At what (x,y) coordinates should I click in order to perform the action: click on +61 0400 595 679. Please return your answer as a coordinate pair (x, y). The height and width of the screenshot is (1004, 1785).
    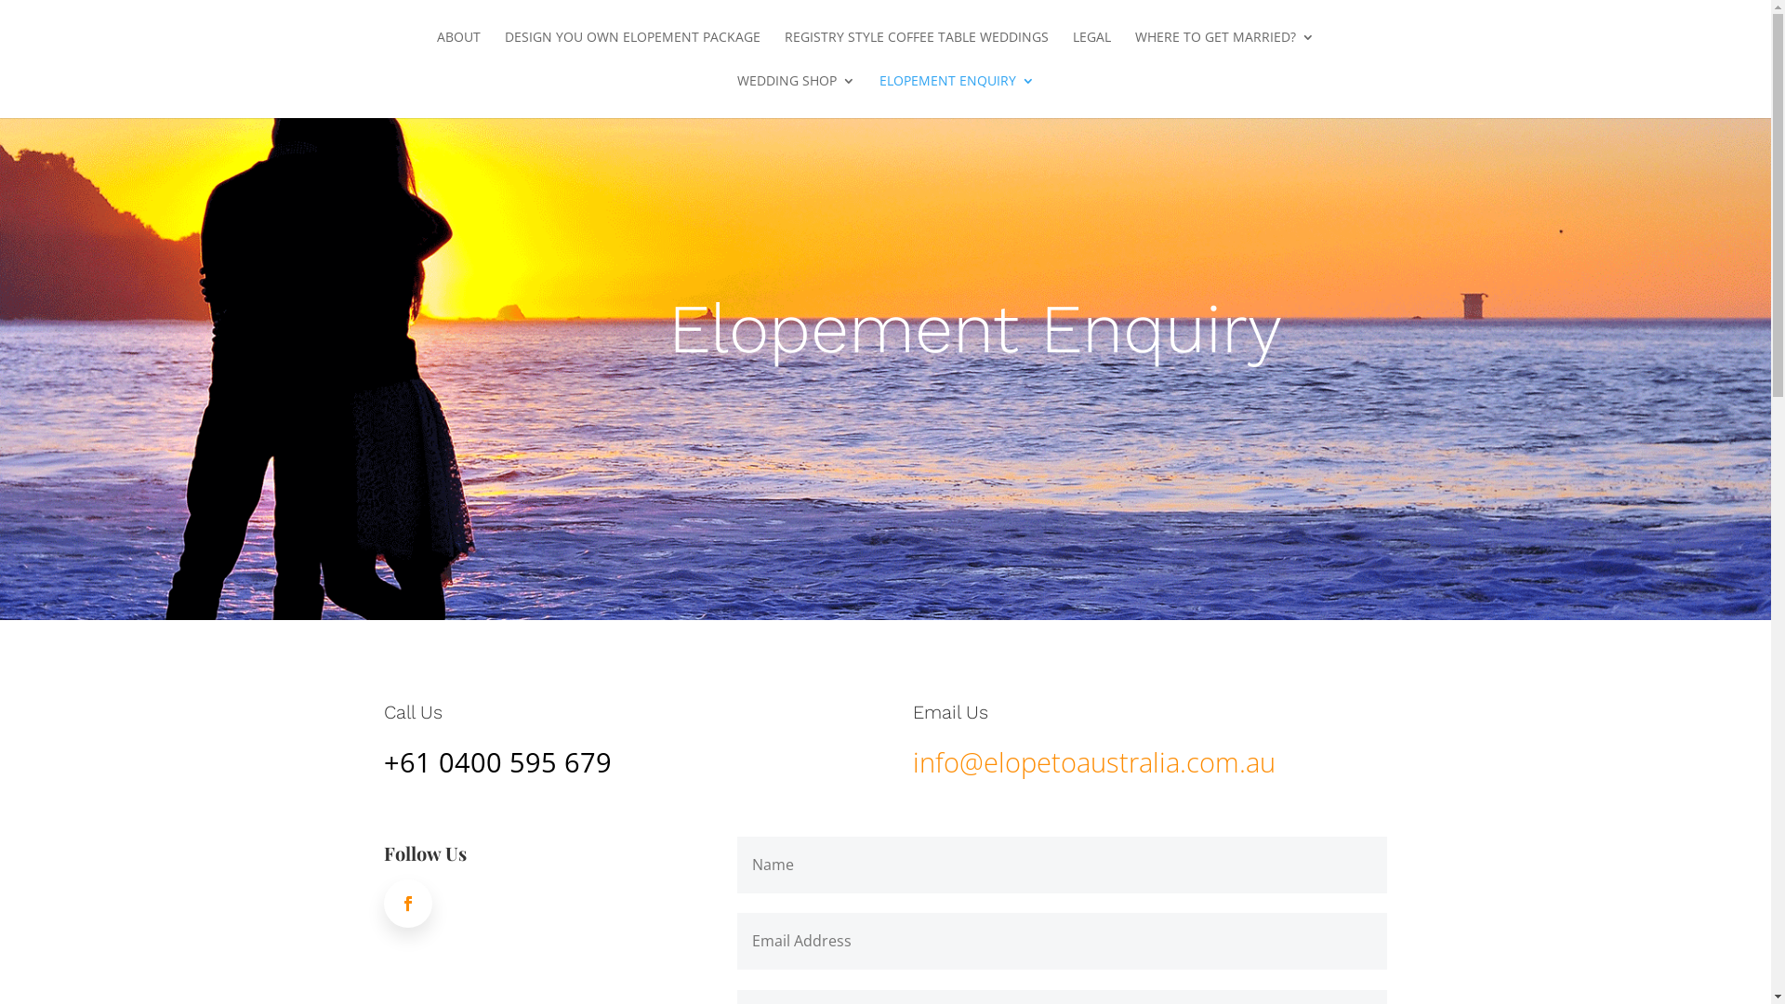
    Looking at the image, I should click on (496, 762).